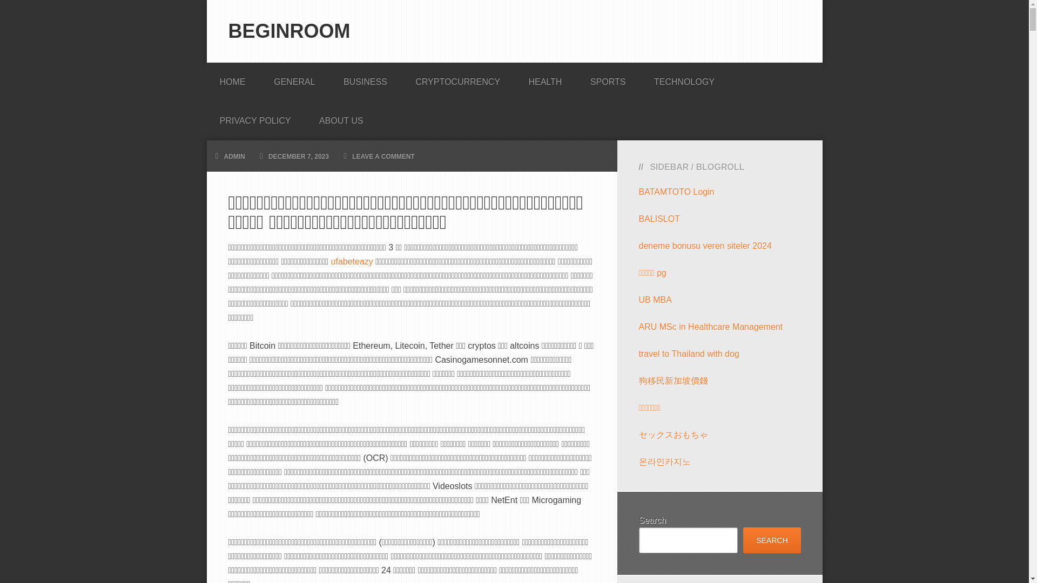 The width and height of the screenshot is (1037, 583). Describe the element at coordinates (341, 118) in the screenshot. I see `ABOUT US` at that location.